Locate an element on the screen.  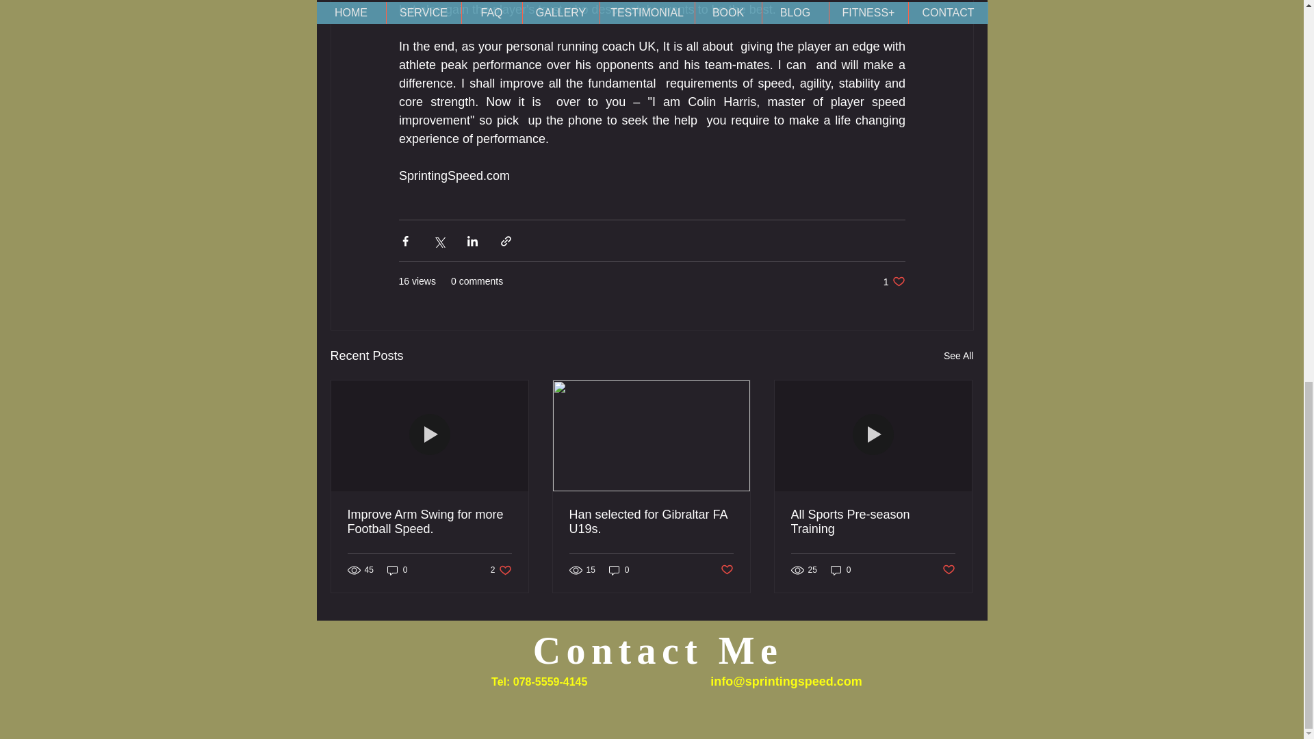
0 is located at coordinates (501, 571).